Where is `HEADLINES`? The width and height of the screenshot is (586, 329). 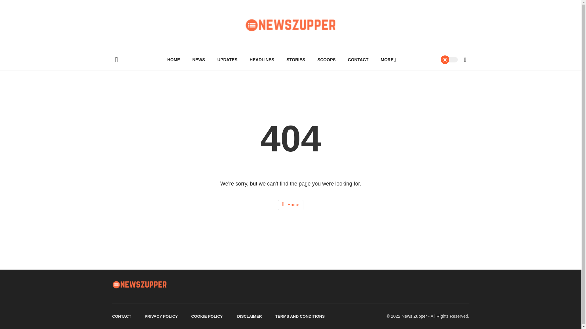
HEADLINES is located at coordinates (262, 60).